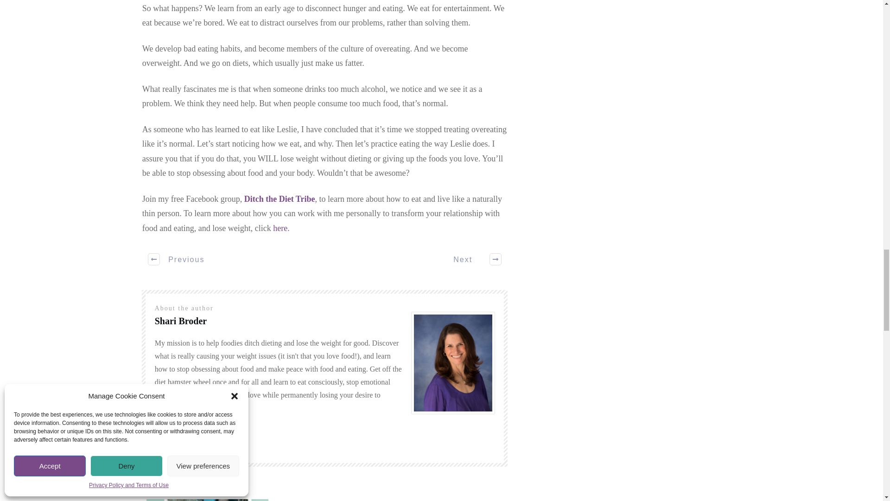 The height and width of the screenshot is (501, 890). What do you see at coordinates (279, 199) in the screenshot?
I see `Ditch the Diet Tribe` at bounding box center [279, 199].